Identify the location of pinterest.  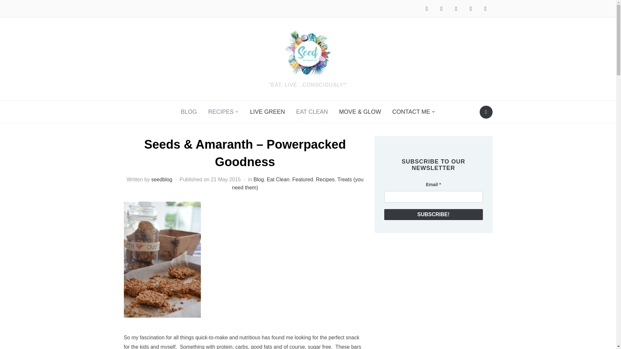
(471, 8).